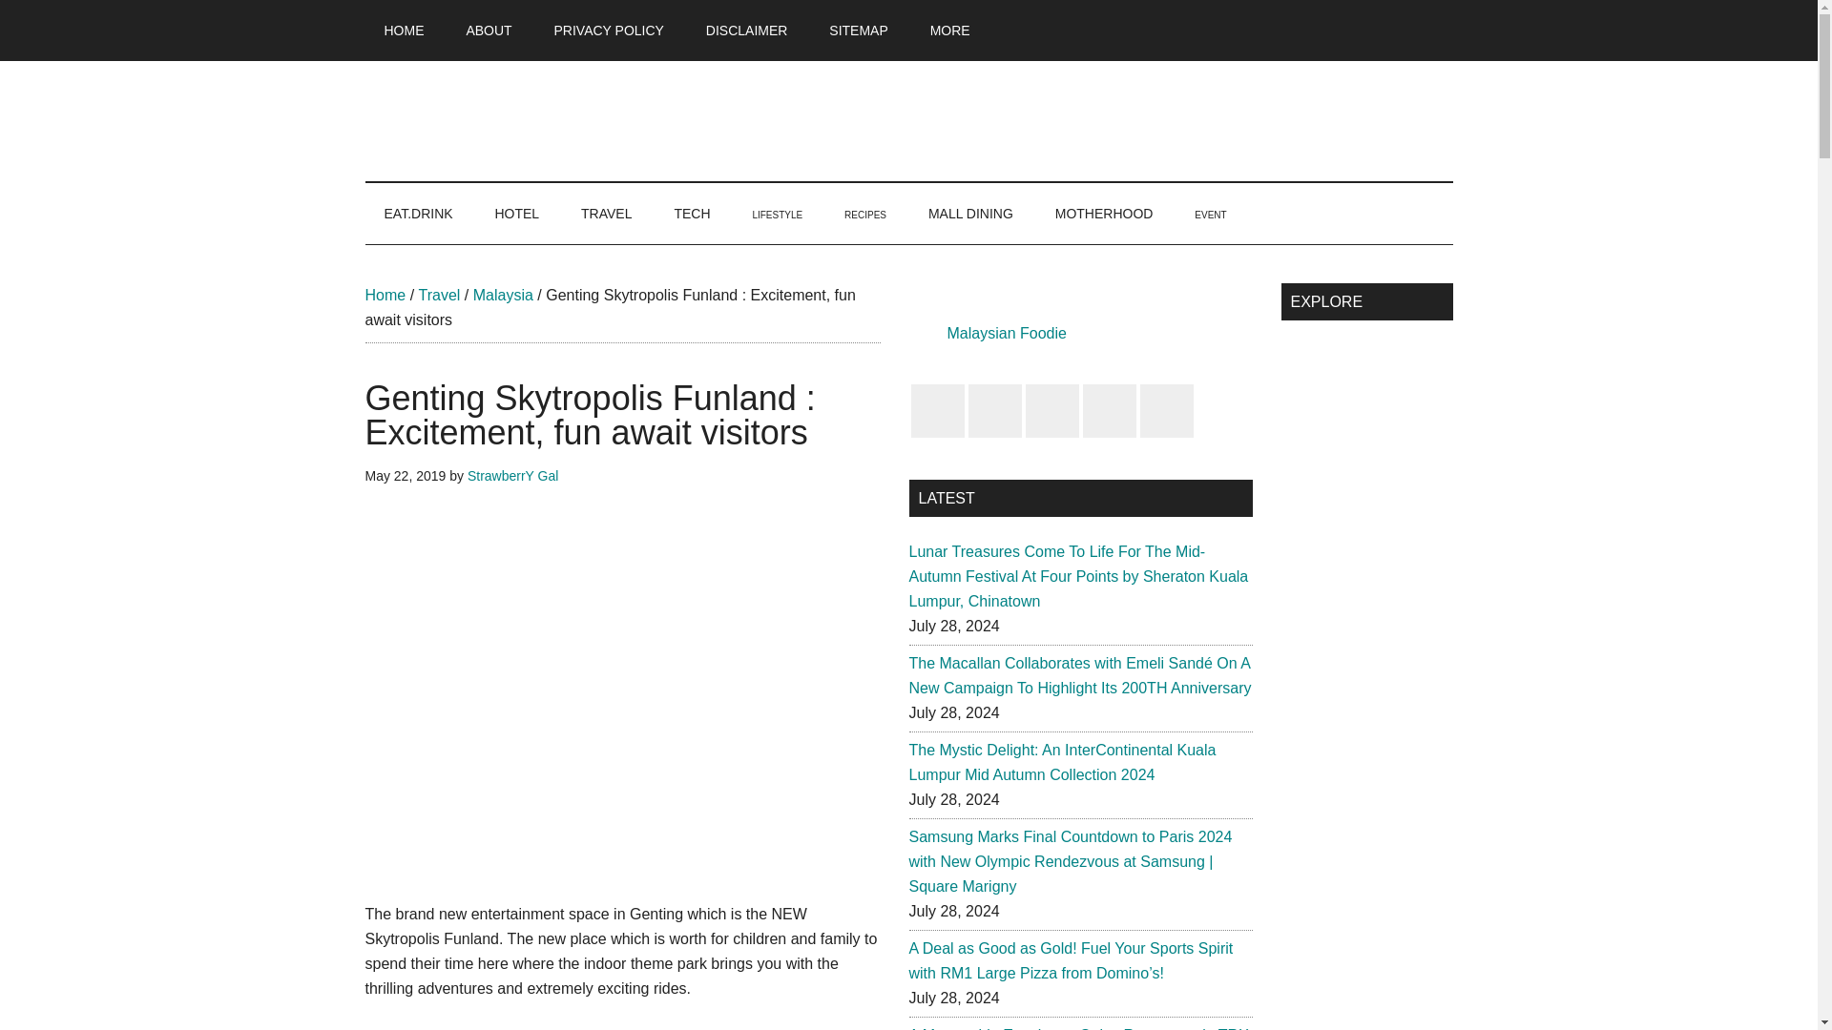  I want to click on HOTEL, so click(516, 214).